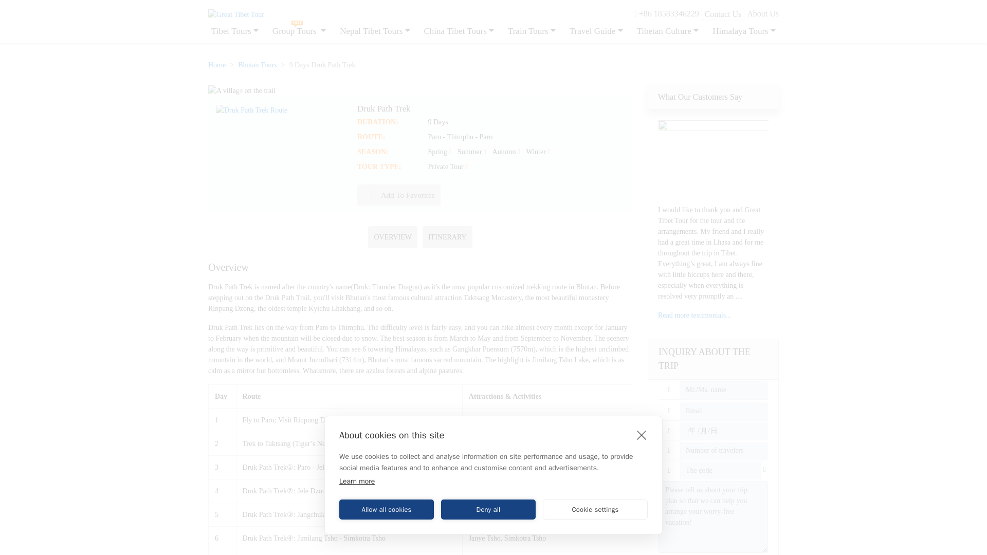  Describe the element at coordinates (387, 509) in the screenshot. I see `Allow all cookies` at that location.